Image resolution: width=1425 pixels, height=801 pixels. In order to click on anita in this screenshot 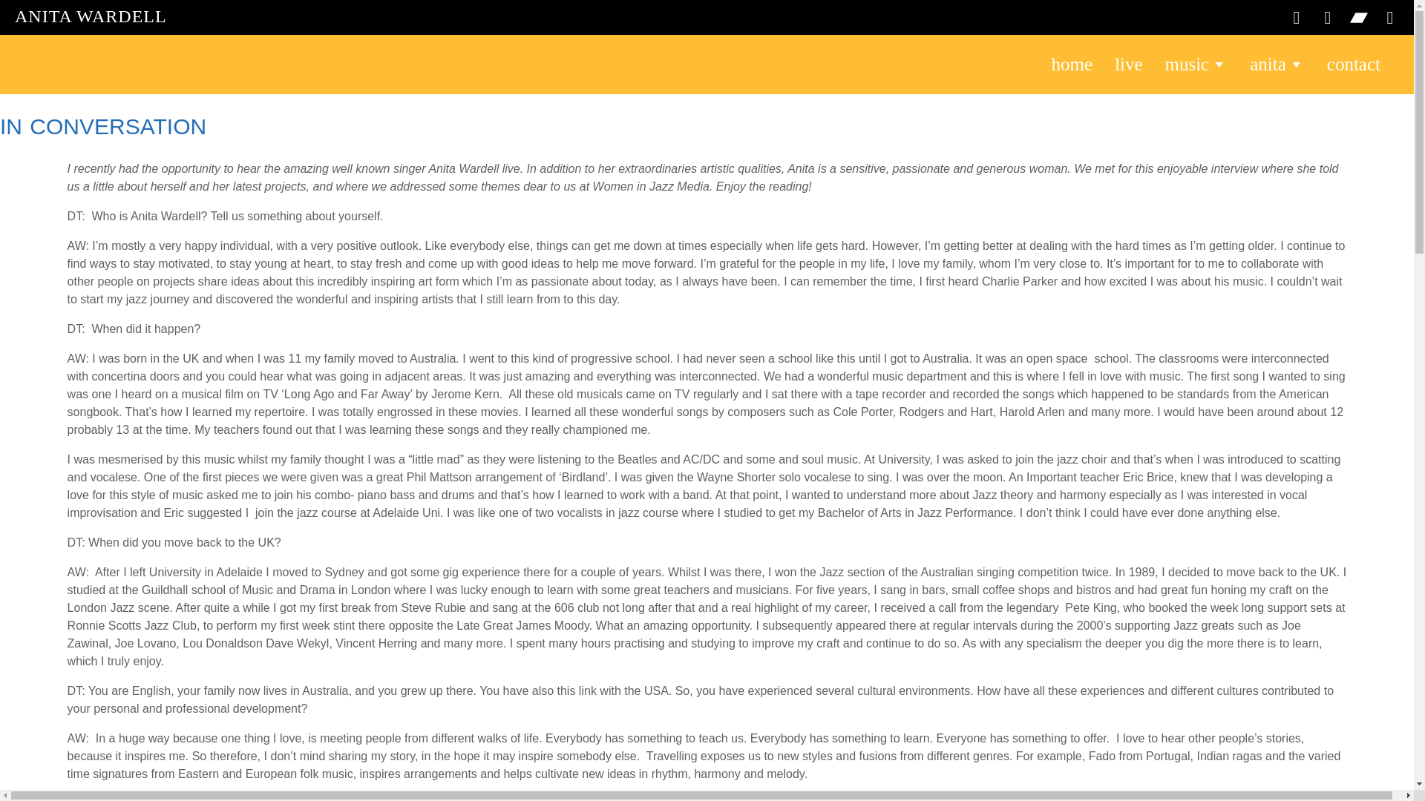, I will do `click(1277, 65)`.